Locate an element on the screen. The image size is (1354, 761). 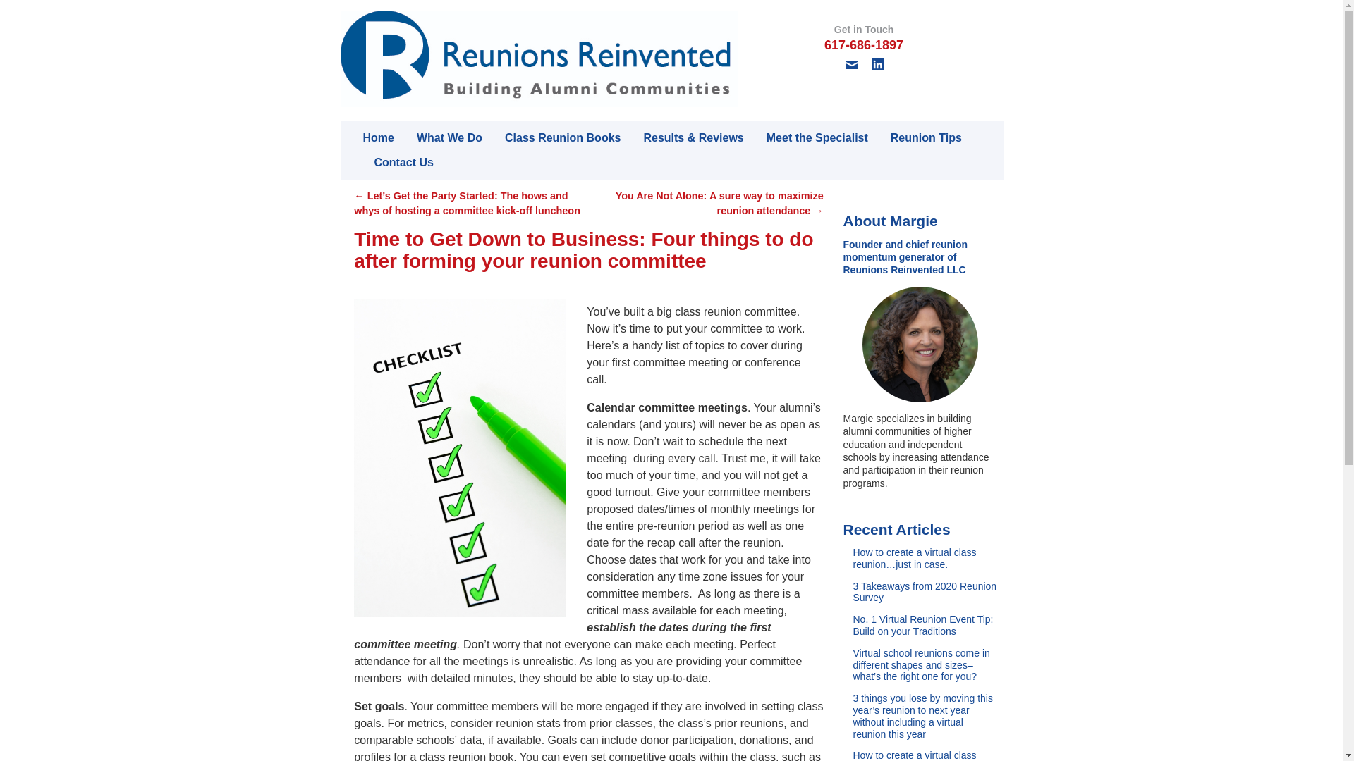
3 Takeaways from 2020 Reunion Survey is located at coordinates (925, 598).